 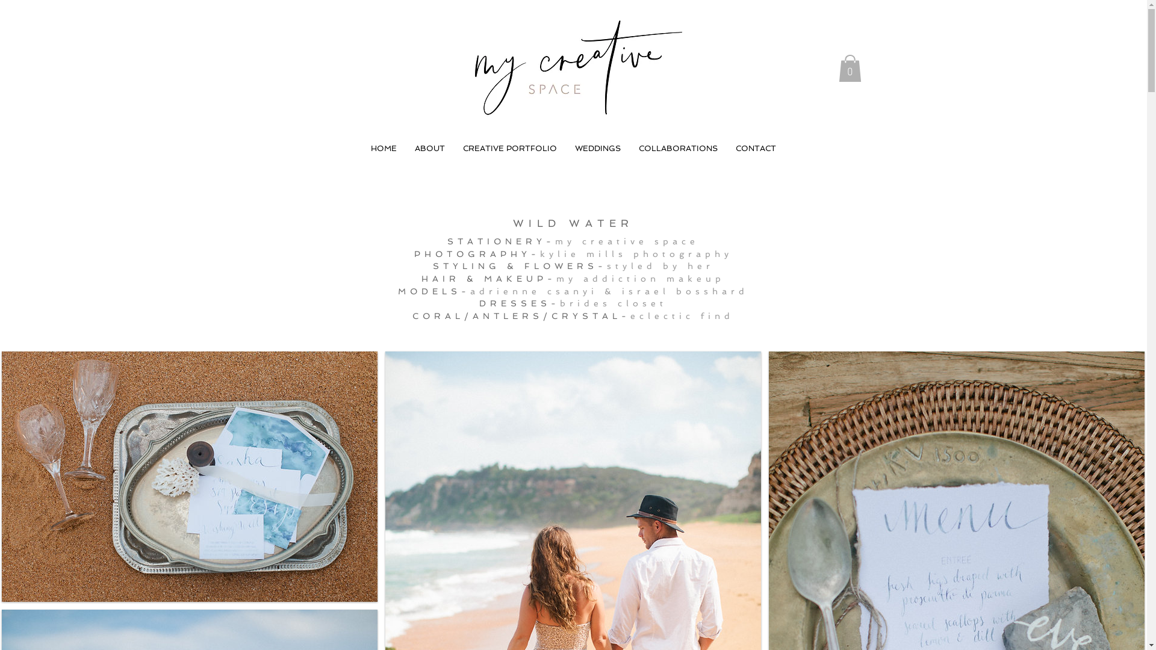 I want to click on CREATIVE PORTFOLIO, so click(x=510, y=148).